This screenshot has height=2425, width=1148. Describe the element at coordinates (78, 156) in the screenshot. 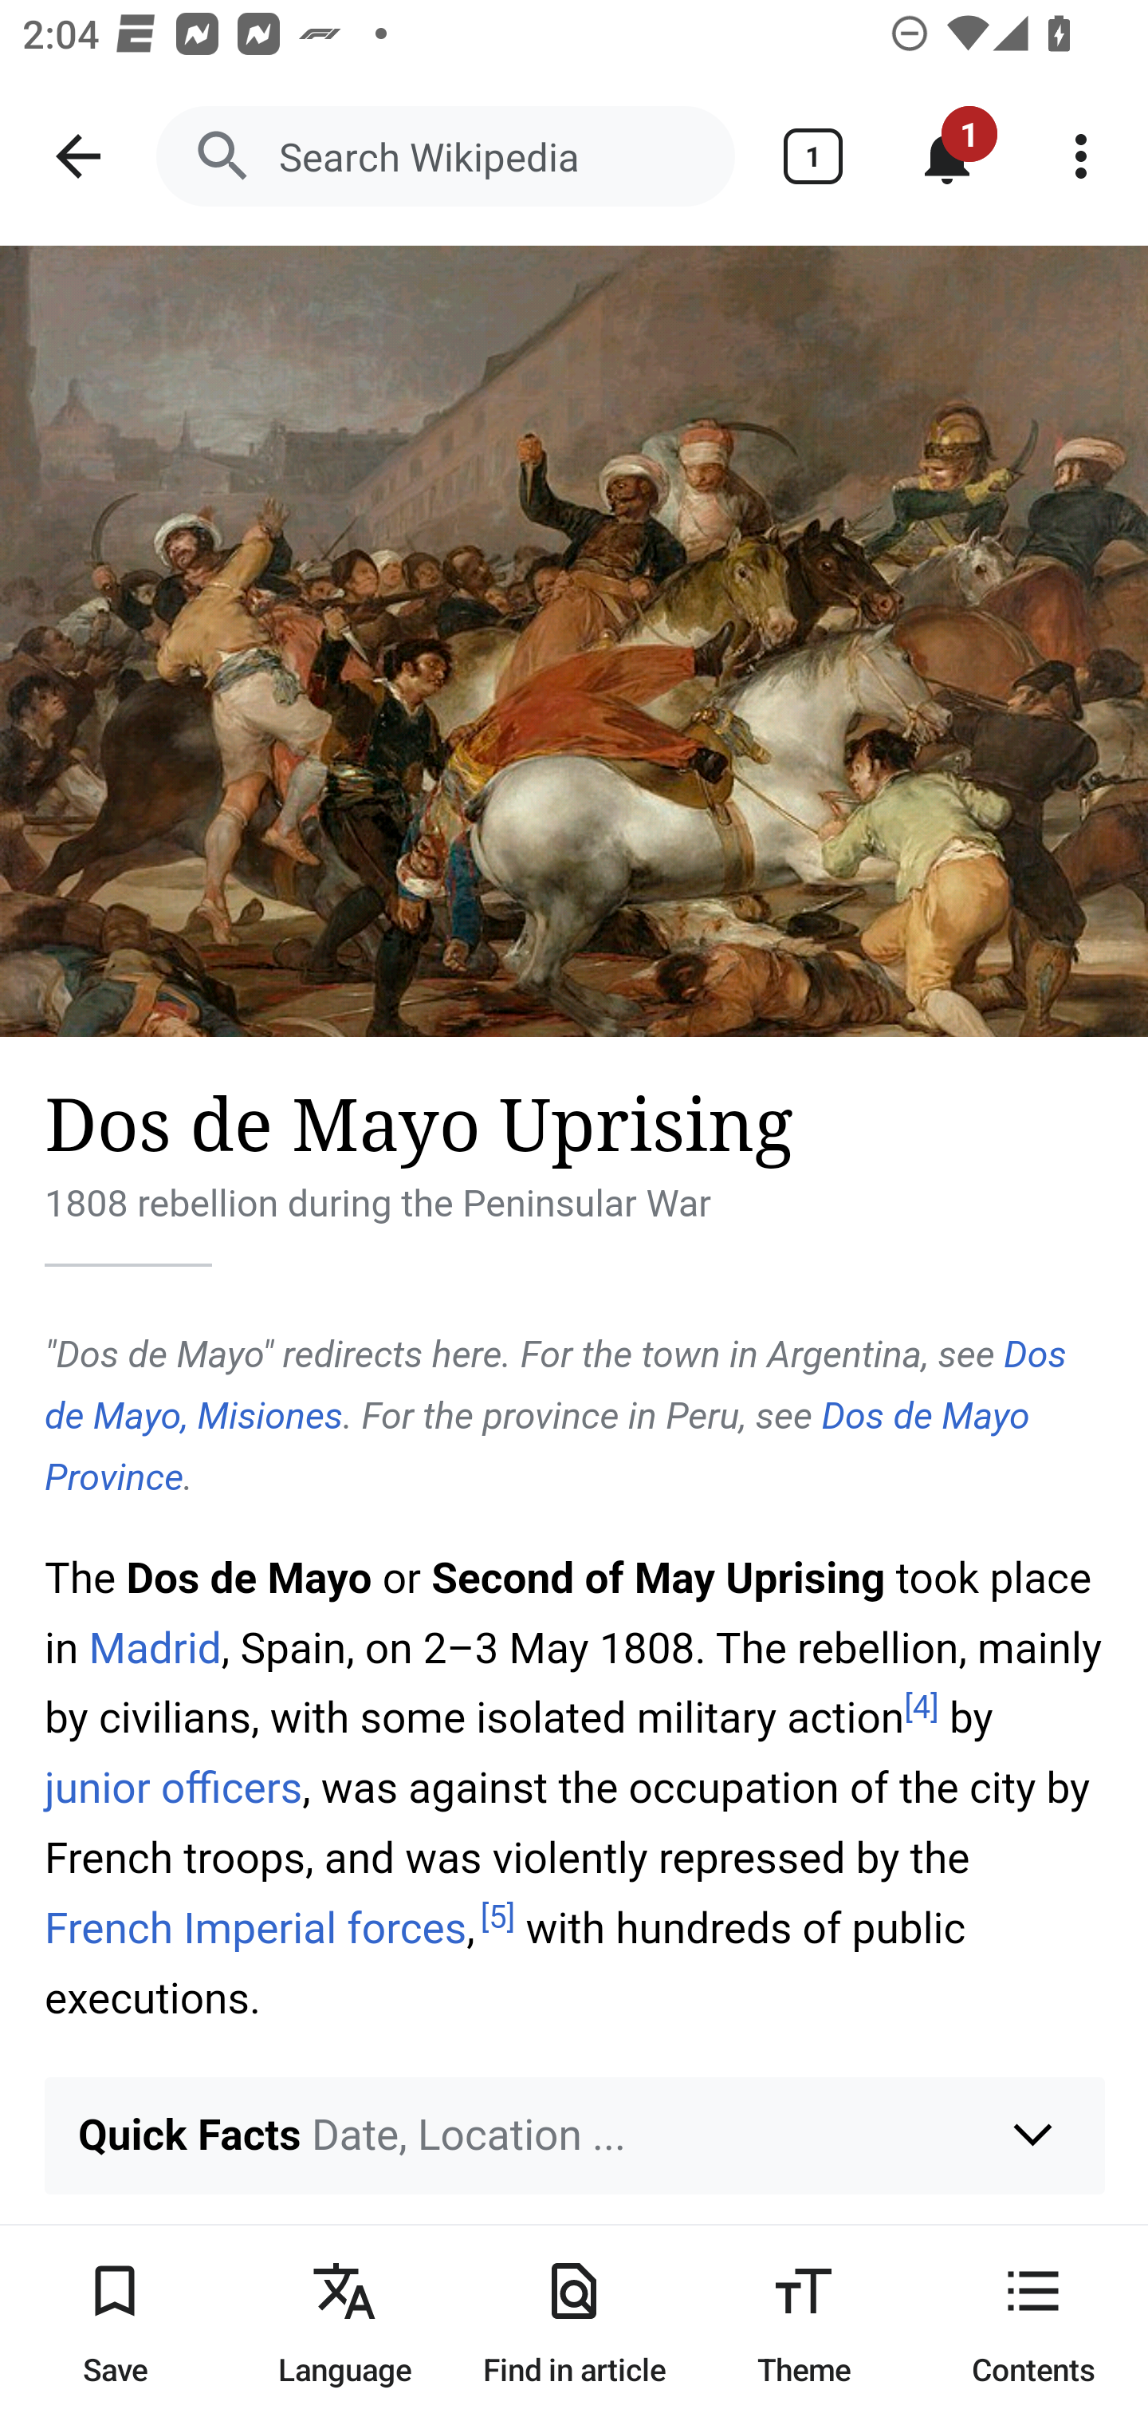

I see `Navigate up` at that location.